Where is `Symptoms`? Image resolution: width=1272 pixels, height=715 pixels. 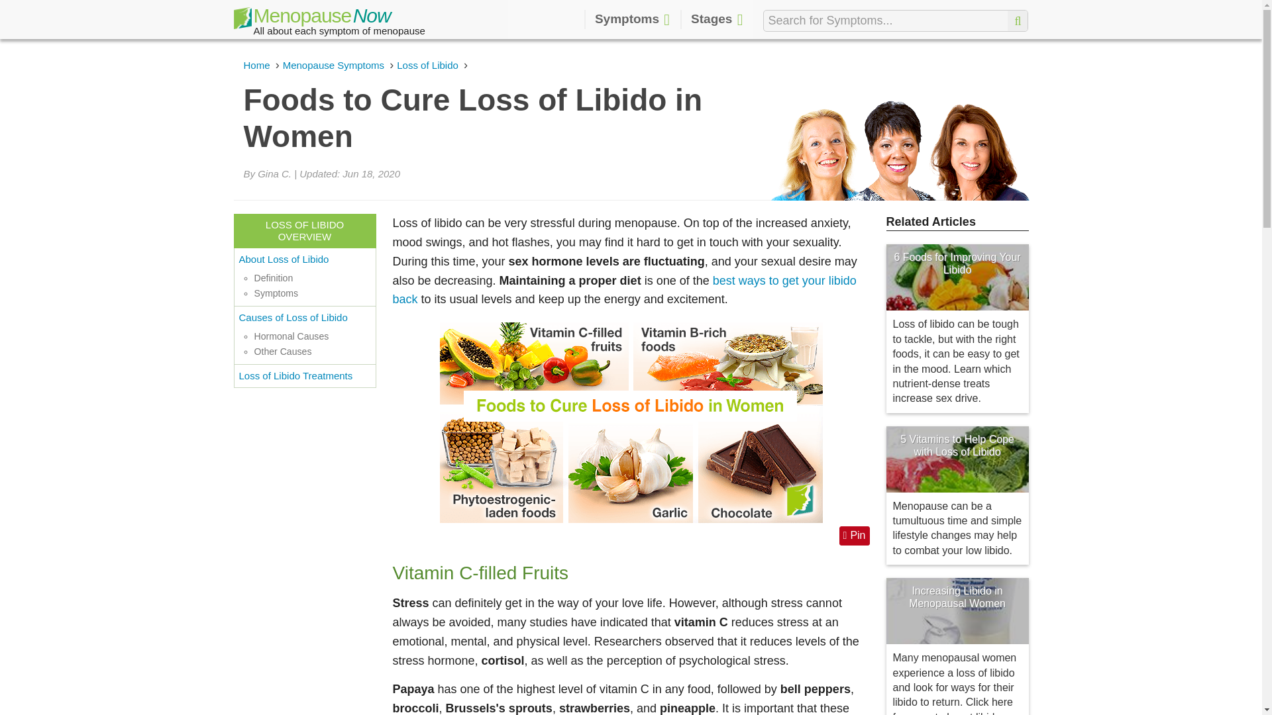
Symptoms is located at coordinates (632, 20).